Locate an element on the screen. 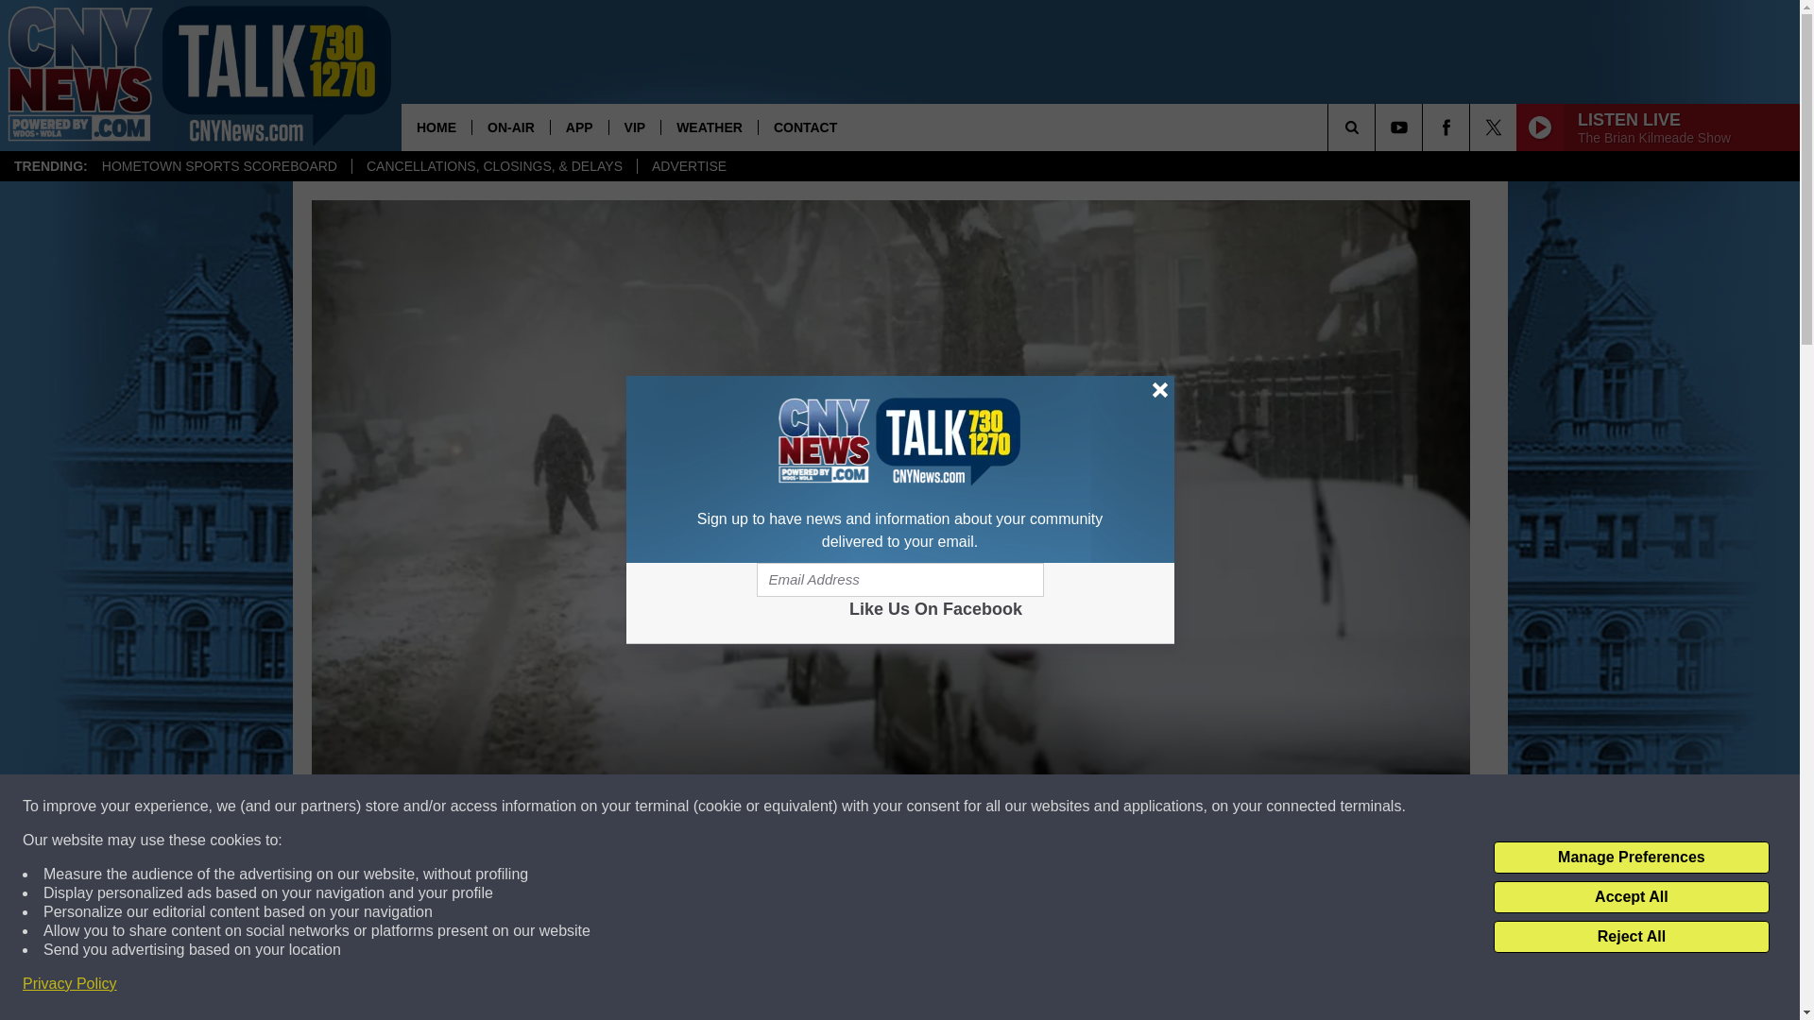 Image resolution: width=1814 pixels, height=1020 pixels. ADVERTISE is located at coordinates (688, 166).